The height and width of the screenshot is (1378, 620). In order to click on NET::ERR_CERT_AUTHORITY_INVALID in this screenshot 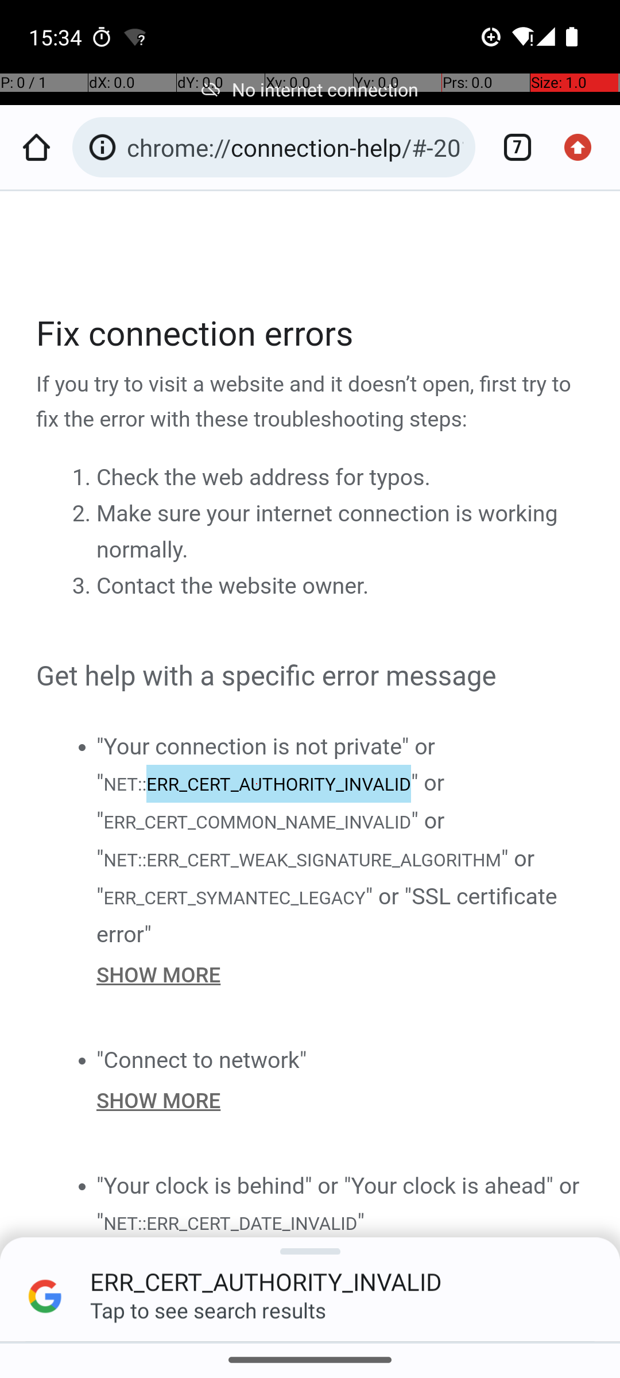, I will do `click(257, 783)`.